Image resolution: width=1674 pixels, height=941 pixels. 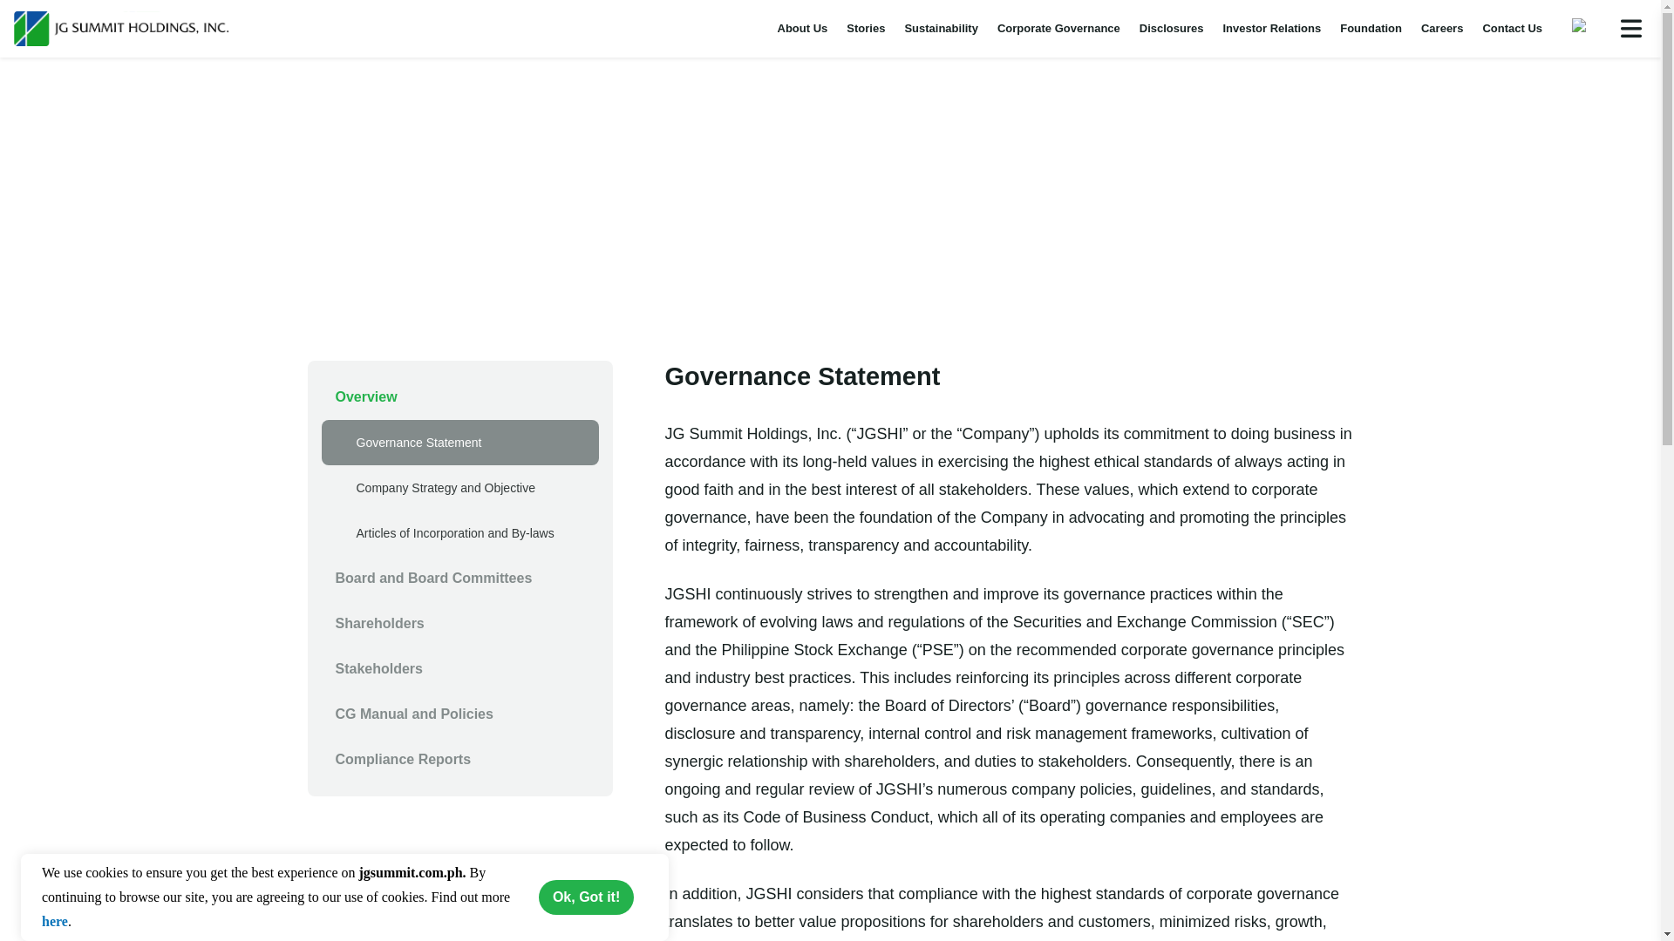 What do you see at coordinates (866, 28) in the screenshot?
I see `Stories` at bounding box center [866, 28].